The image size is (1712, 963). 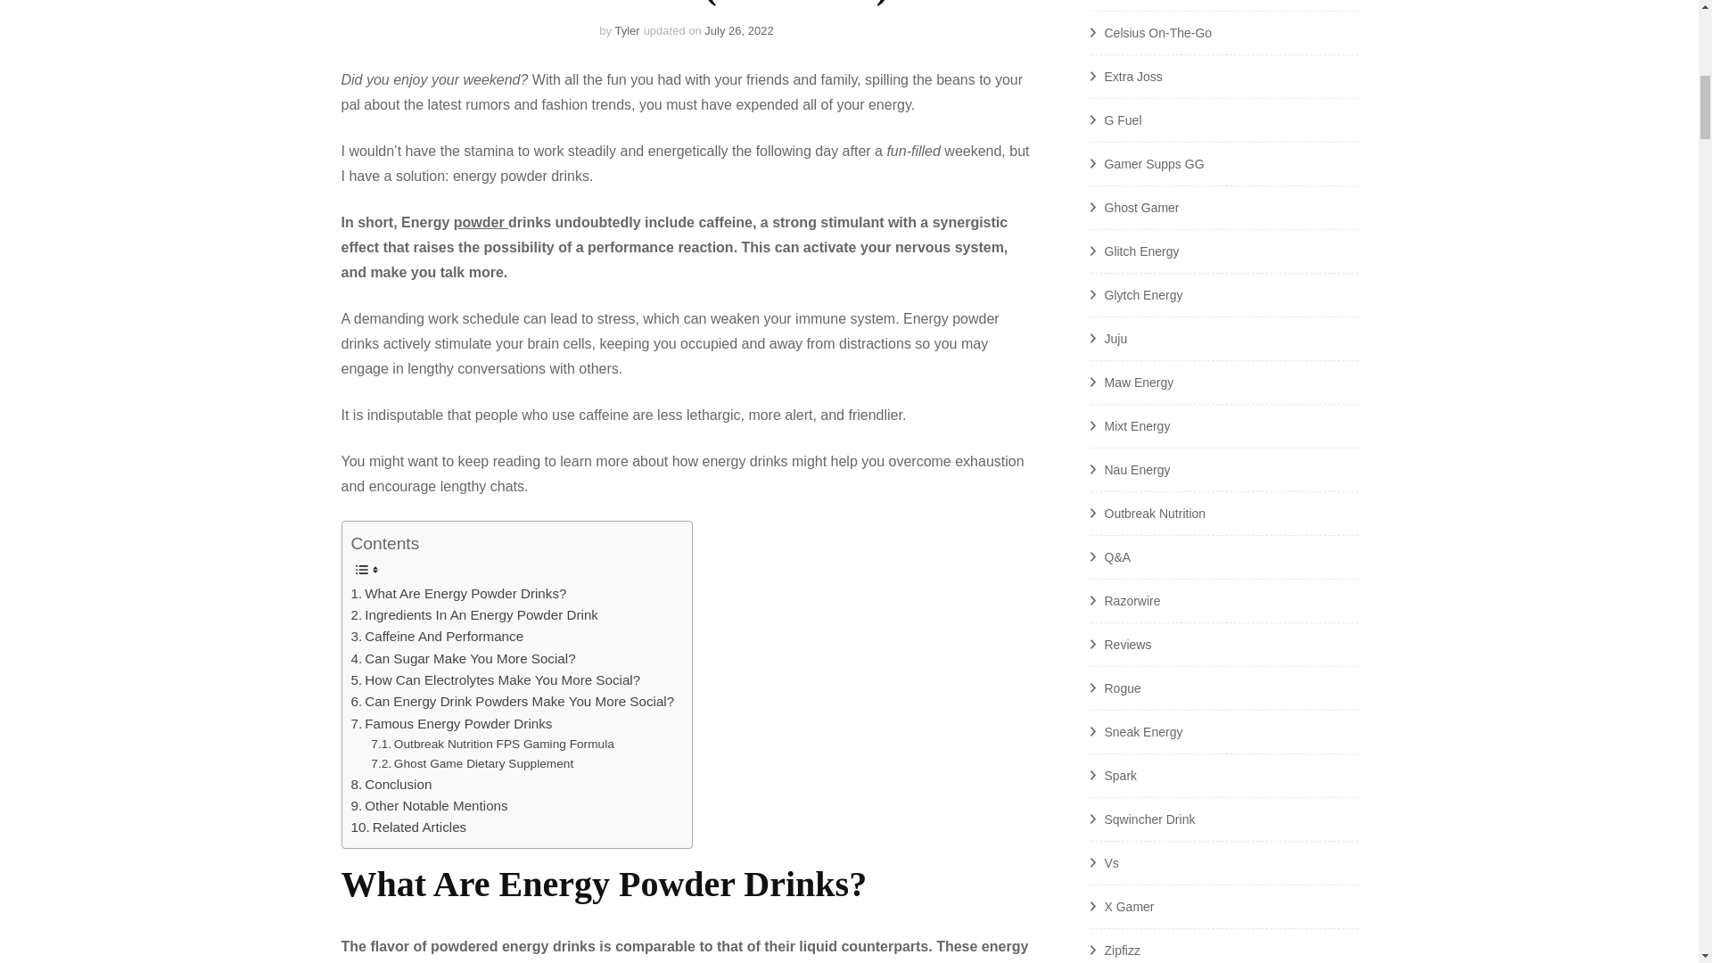 I want to click on What Are Energy Powder Drinks?, so click(x=458, y=594).